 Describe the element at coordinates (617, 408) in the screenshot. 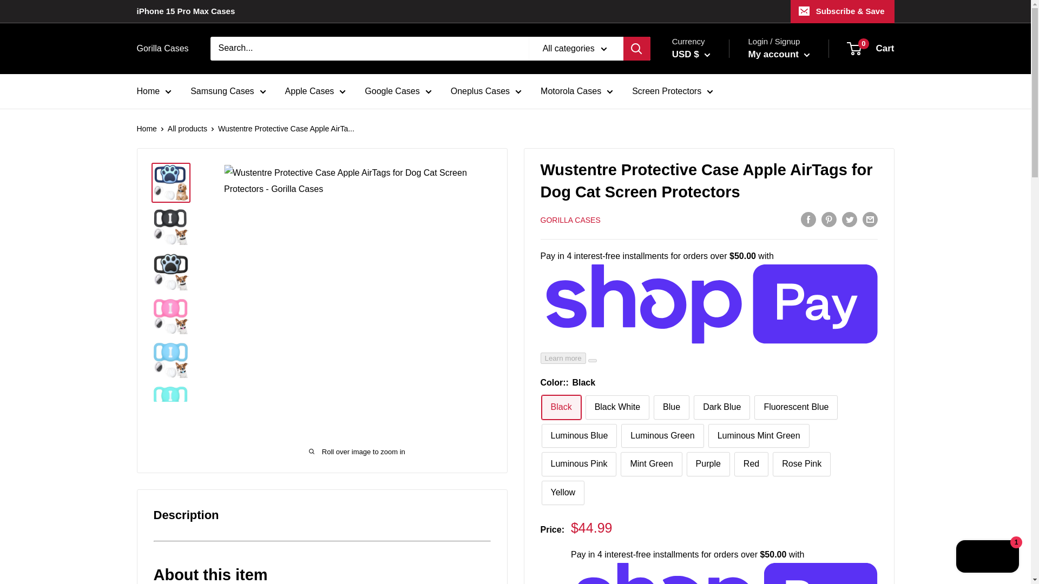

I see `Black White` at that location.